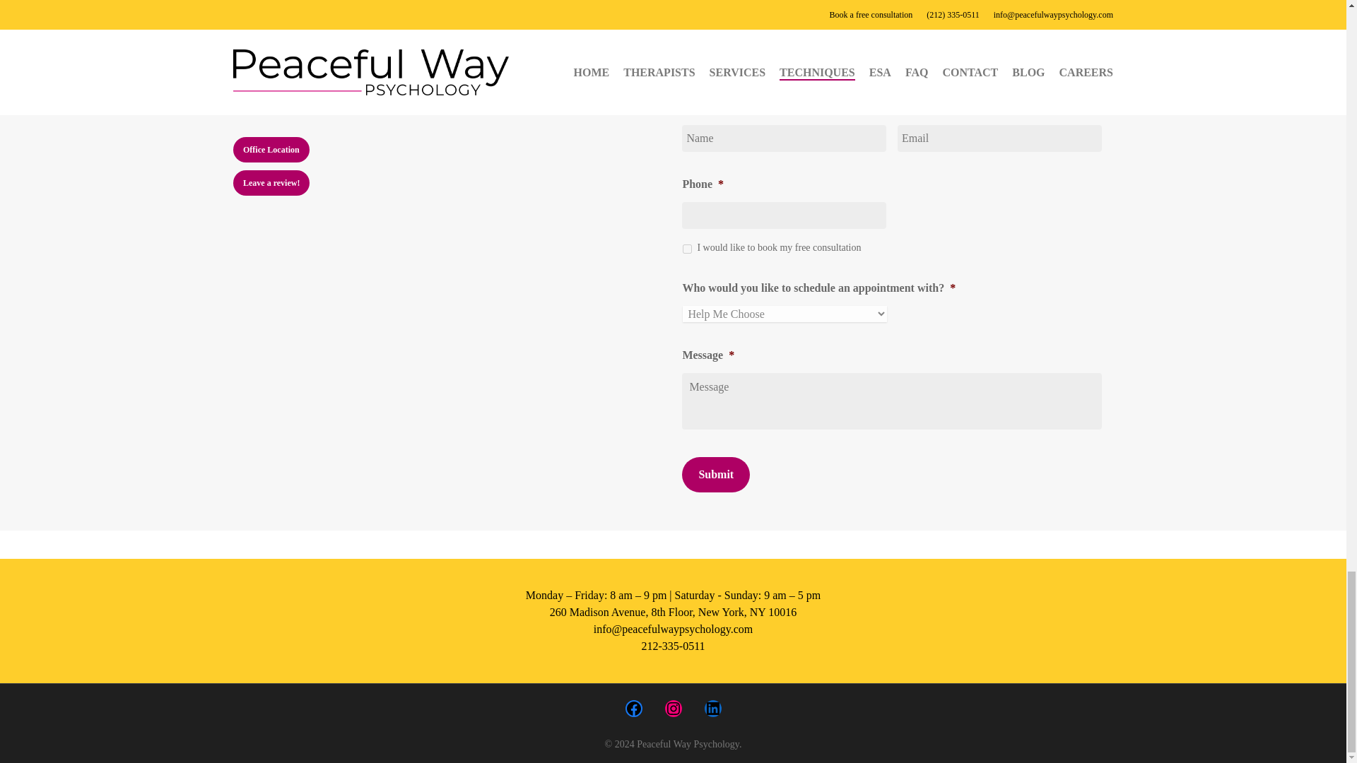  What do you see at coordinates (687, 249) in the screenshot?
I see `First Choice` at bounding box center [687, 249].